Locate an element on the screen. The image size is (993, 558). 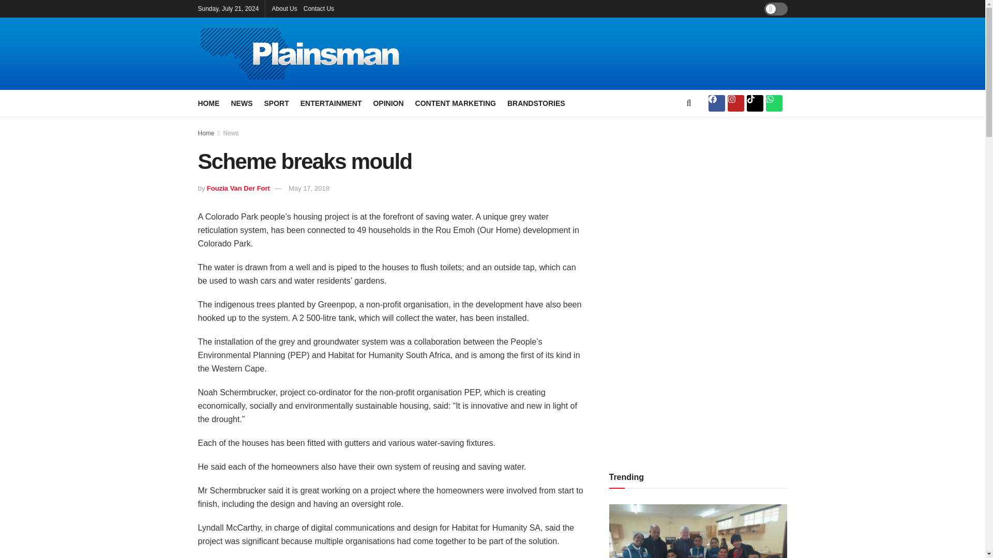
About Us is located at coordinates (284, 8).